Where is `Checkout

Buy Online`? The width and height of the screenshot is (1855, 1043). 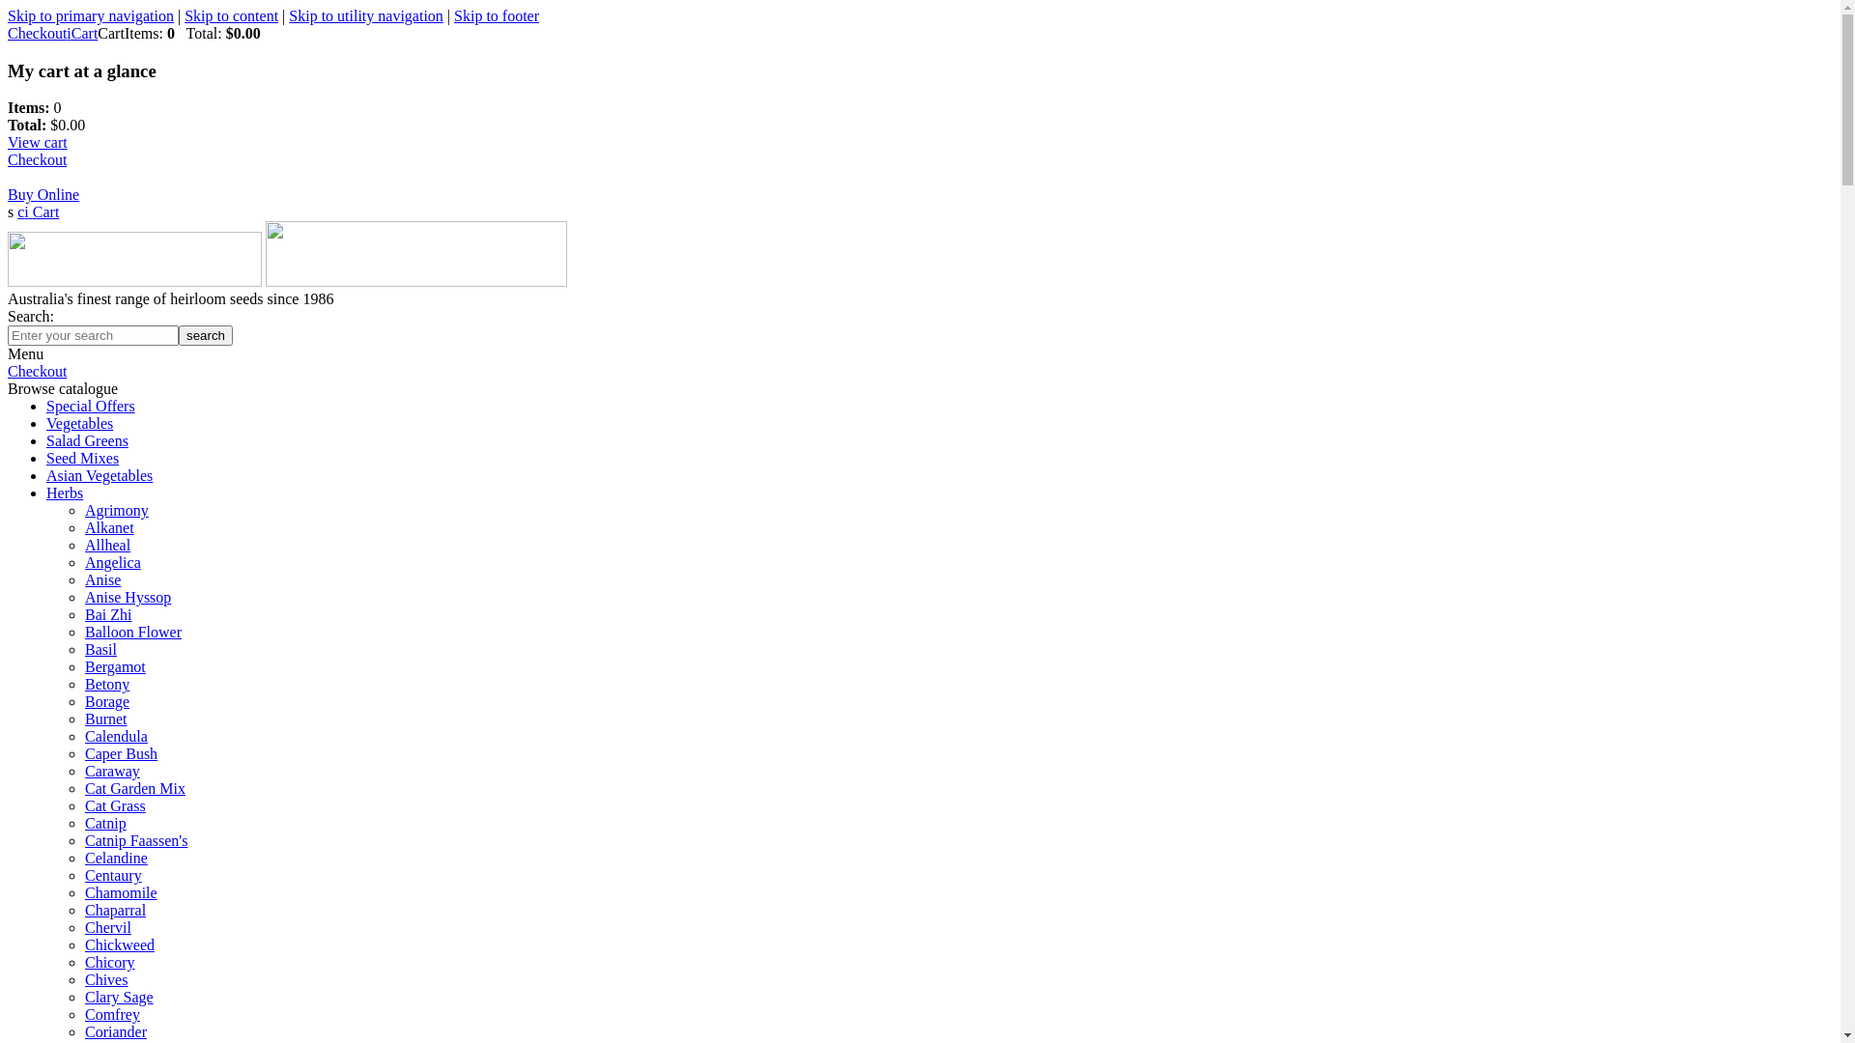
Checkout

Buy Online is located at coordinates (43, 178).